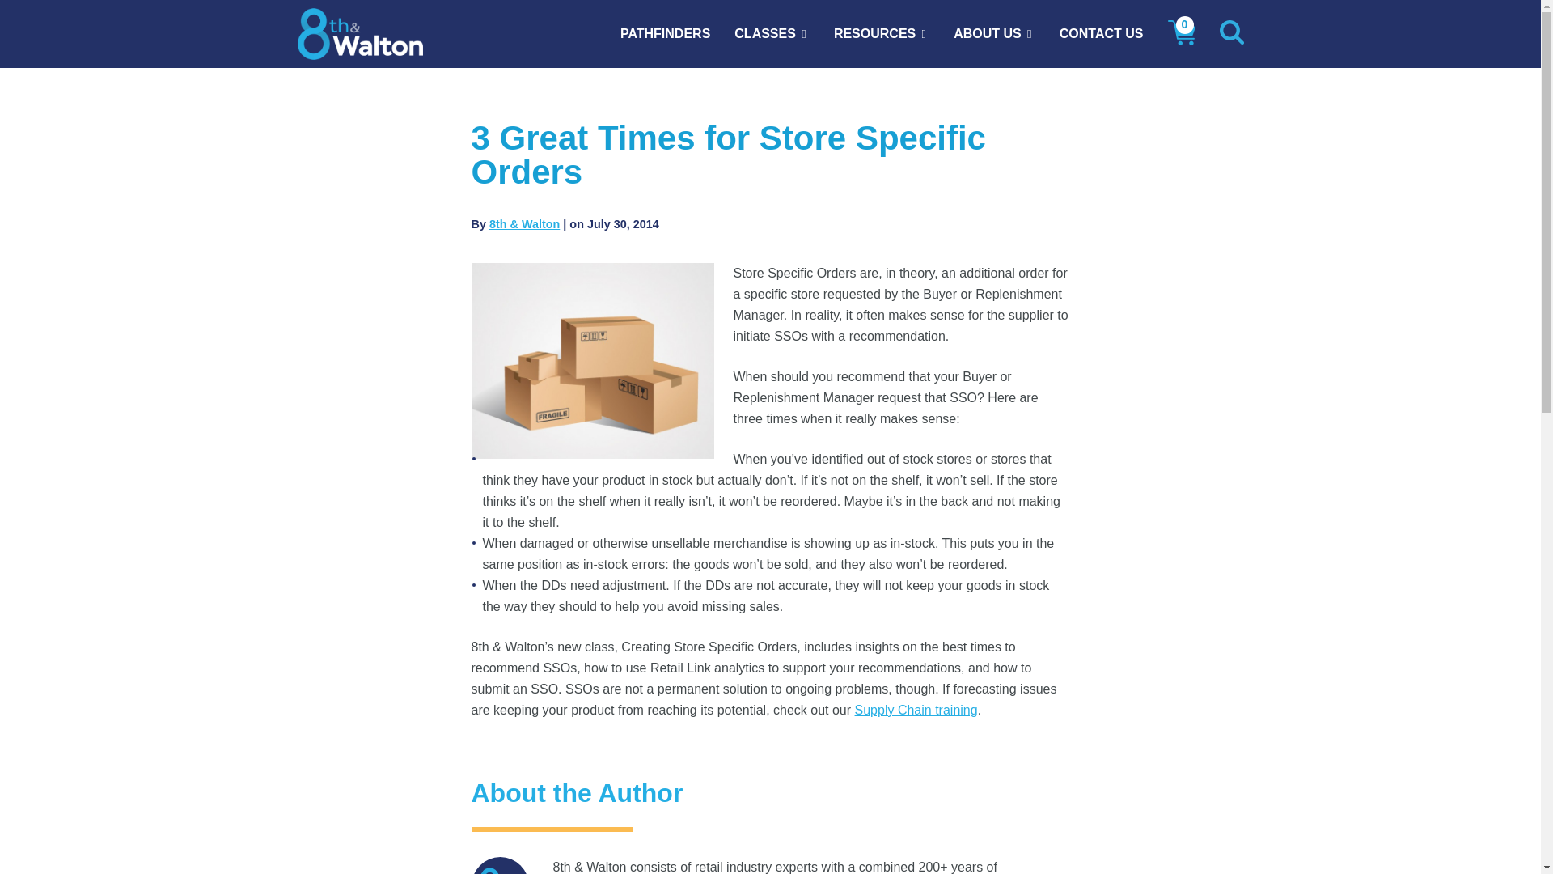  What do you see at coordinates (875, 34) in the screenshot?
I see `RESOURCES` at bounding box center [875, 34].